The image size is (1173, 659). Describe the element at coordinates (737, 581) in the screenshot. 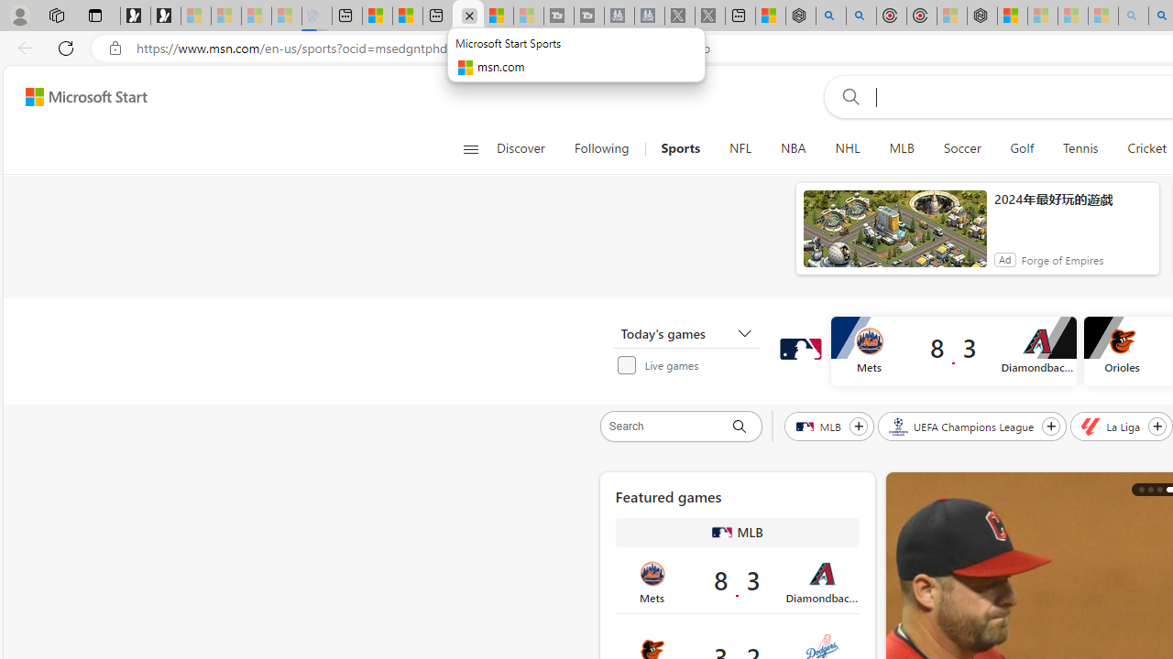

I see `Class: around-the-league-card` at that location.